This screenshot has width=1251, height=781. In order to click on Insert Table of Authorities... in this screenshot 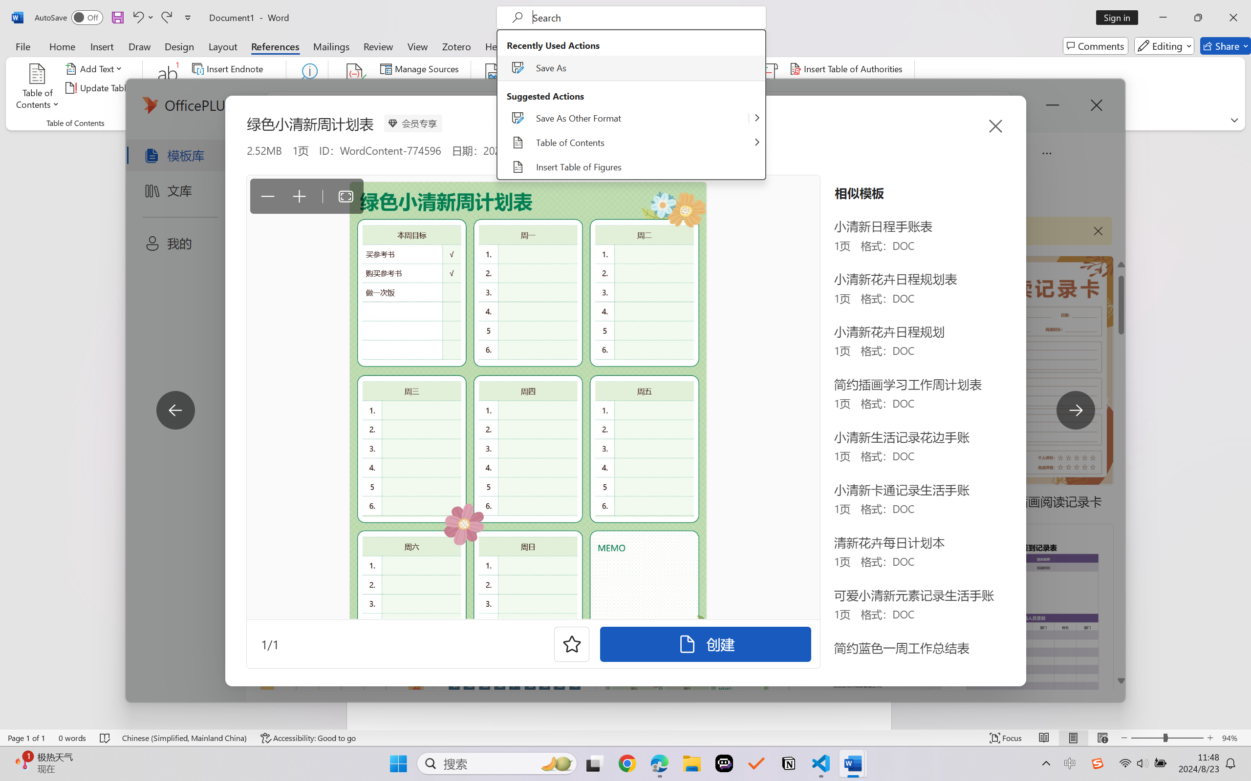, I will do `click(848, 68)`.